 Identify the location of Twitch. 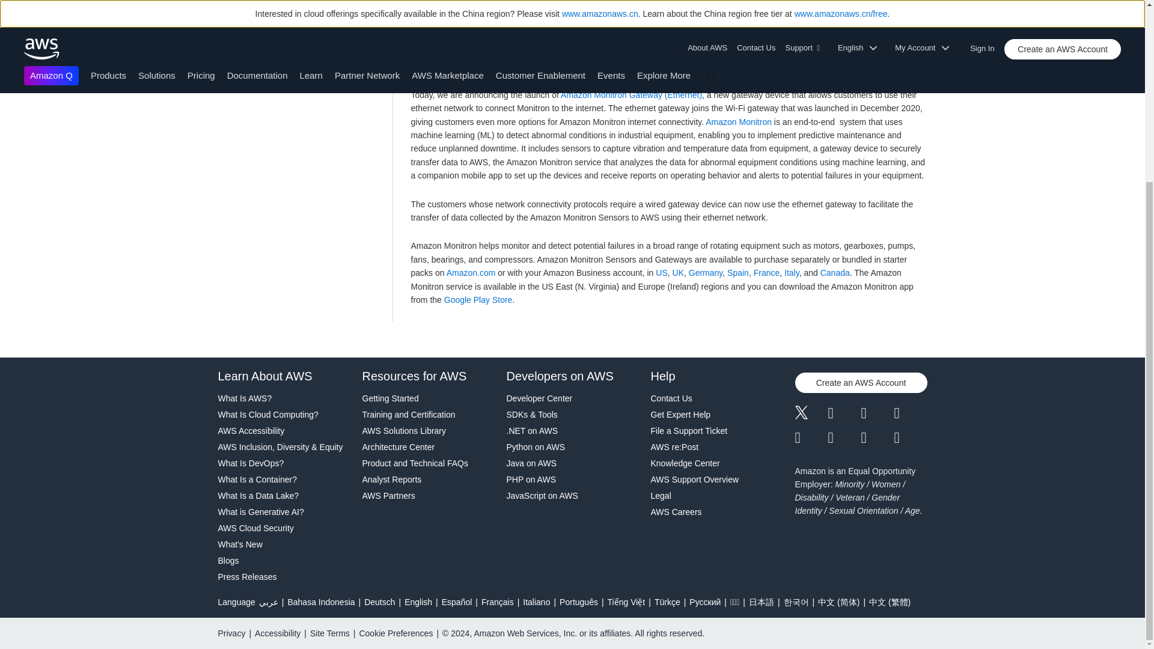
(811, 437).